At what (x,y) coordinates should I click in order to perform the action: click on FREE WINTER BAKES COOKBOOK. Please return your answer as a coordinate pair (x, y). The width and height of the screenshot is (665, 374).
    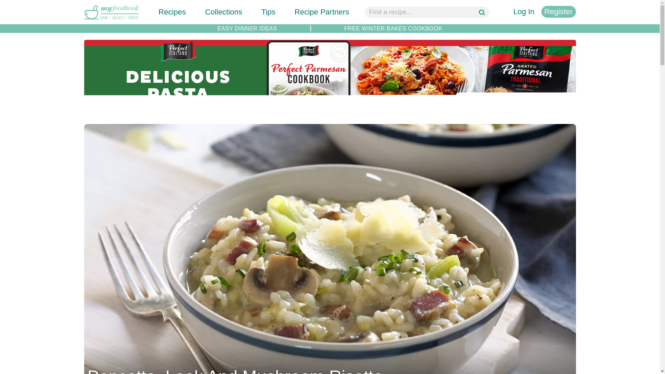
    Looking at the image, I should click on (393, 28).